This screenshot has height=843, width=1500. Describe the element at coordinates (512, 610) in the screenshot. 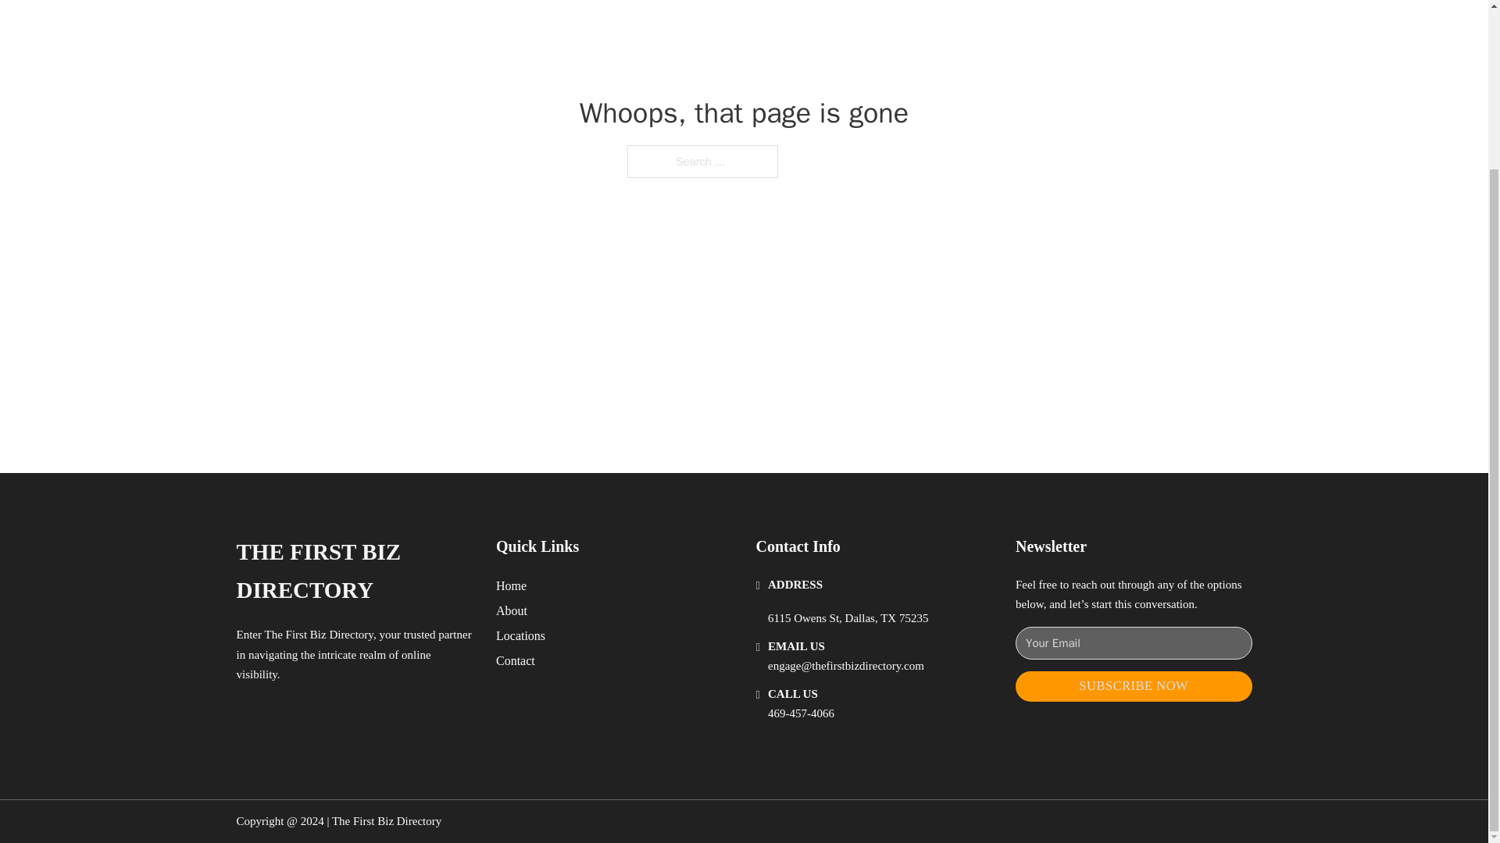

I see `About` at that location.